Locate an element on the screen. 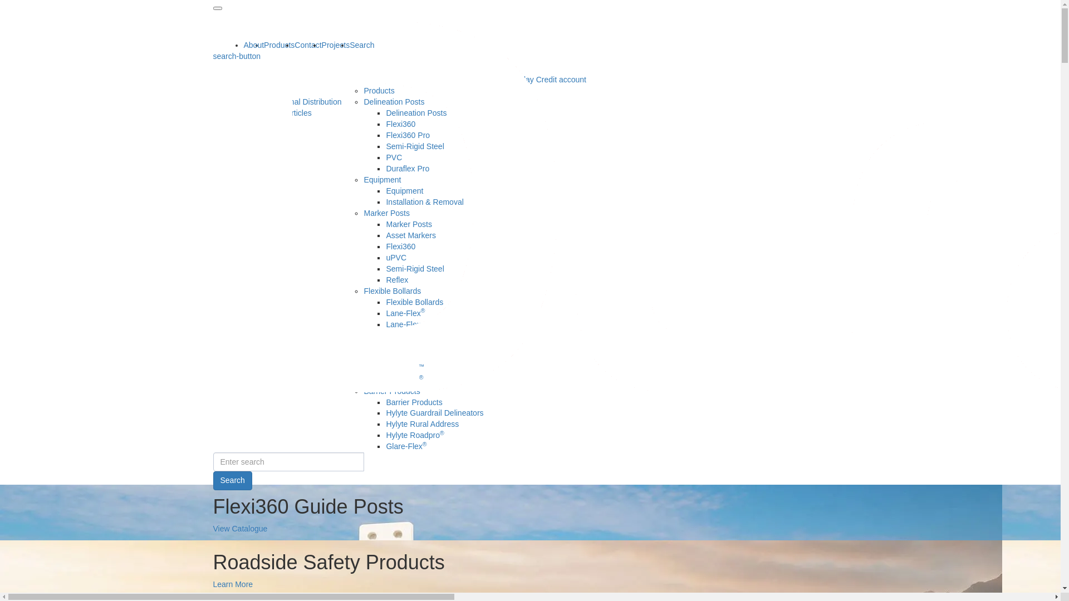 The height and width of the screenshot is (601, 1069). Impact Recovery is located at coordinates (415, 357).